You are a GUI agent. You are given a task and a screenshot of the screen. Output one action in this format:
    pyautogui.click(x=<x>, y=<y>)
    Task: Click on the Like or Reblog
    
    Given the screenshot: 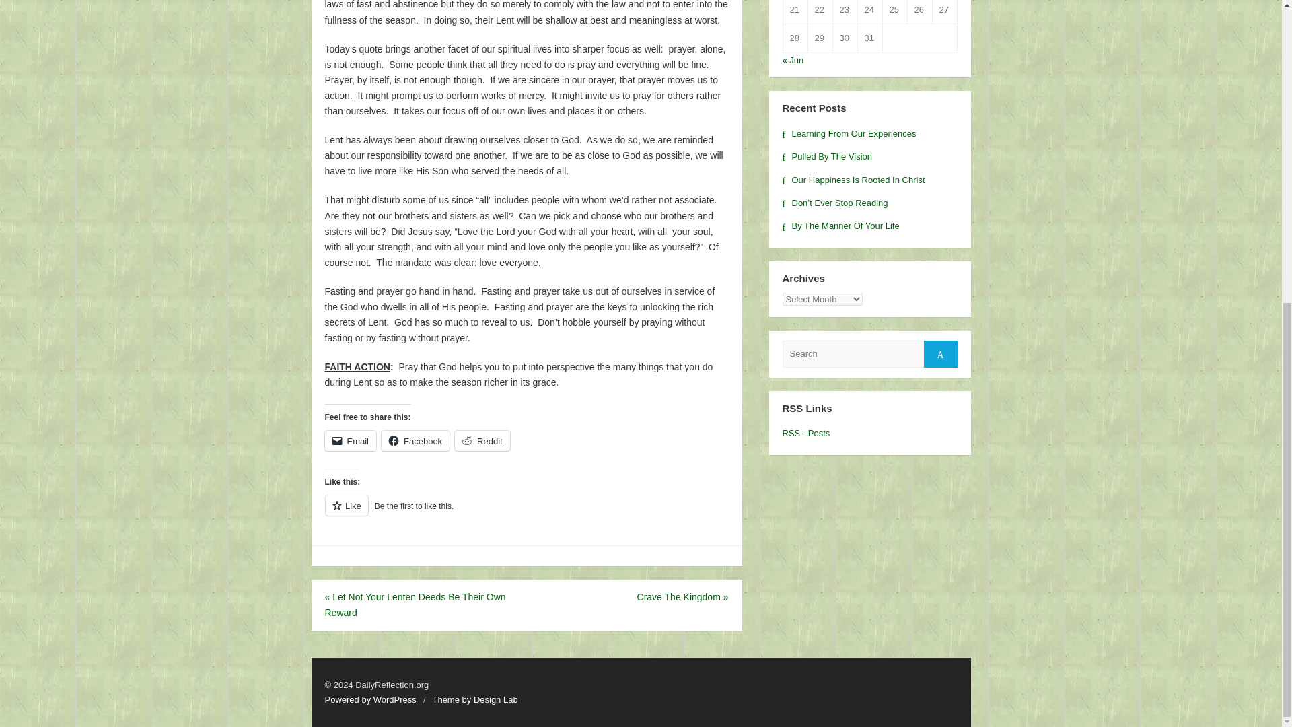 What is the action you would take?
    pyautogui.click(x=526, y=513)
    